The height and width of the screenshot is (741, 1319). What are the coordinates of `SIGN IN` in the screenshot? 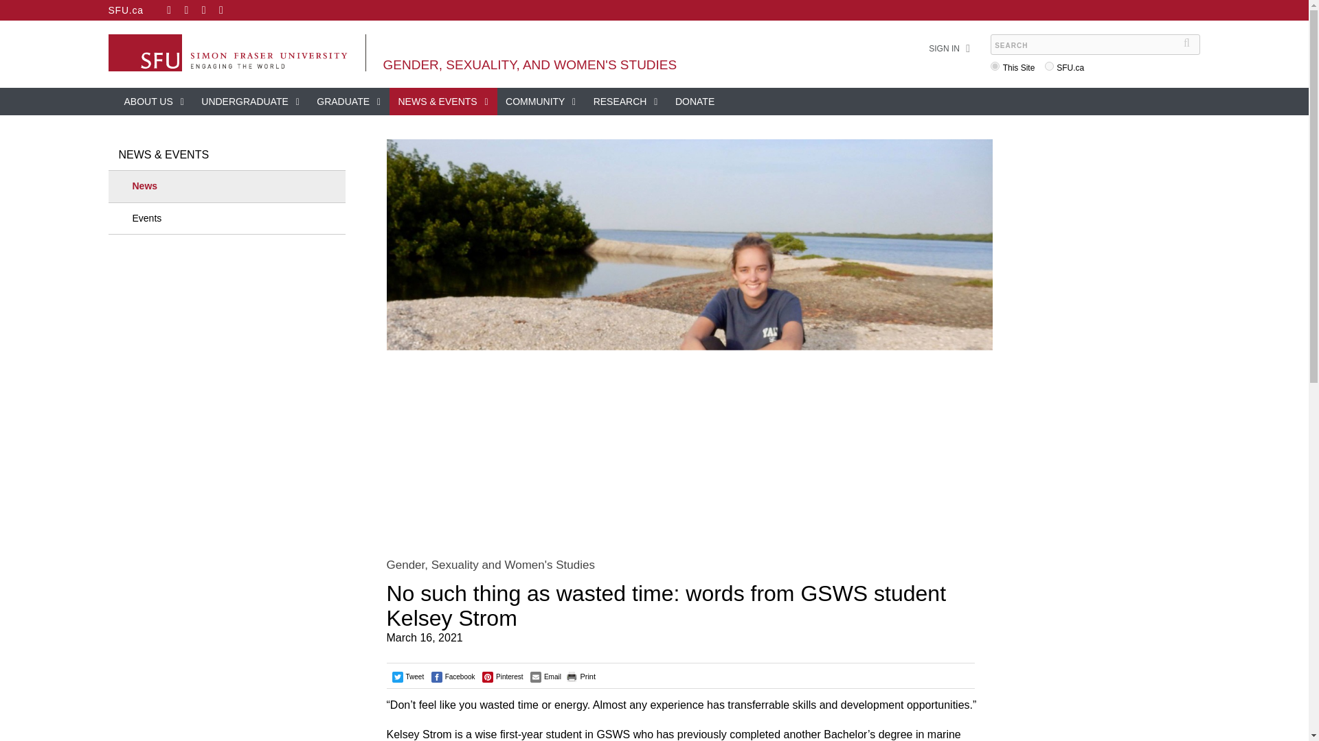 It's located at (944, 49).